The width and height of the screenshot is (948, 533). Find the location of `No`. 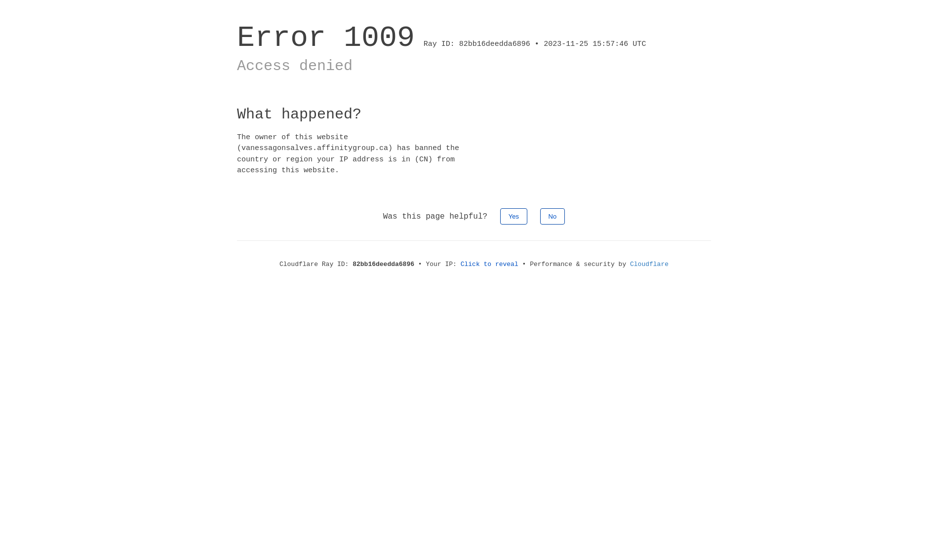

No is located at coordinates (553, 216).